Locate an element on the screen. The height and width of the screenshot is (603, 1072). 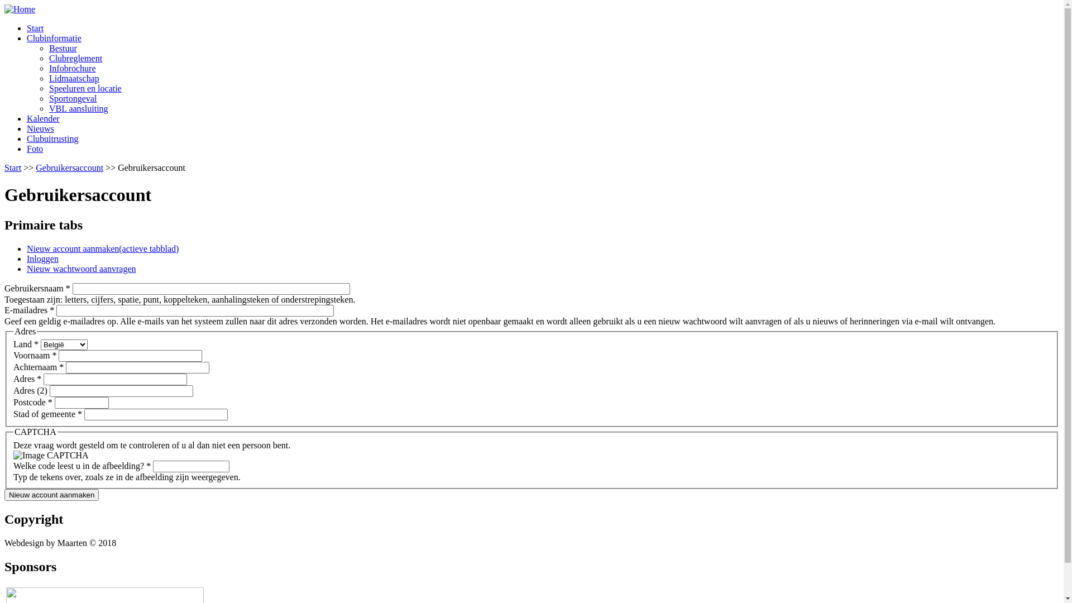
Nieuw wachtwoord aanvragen is located at coordinates (82, 269).